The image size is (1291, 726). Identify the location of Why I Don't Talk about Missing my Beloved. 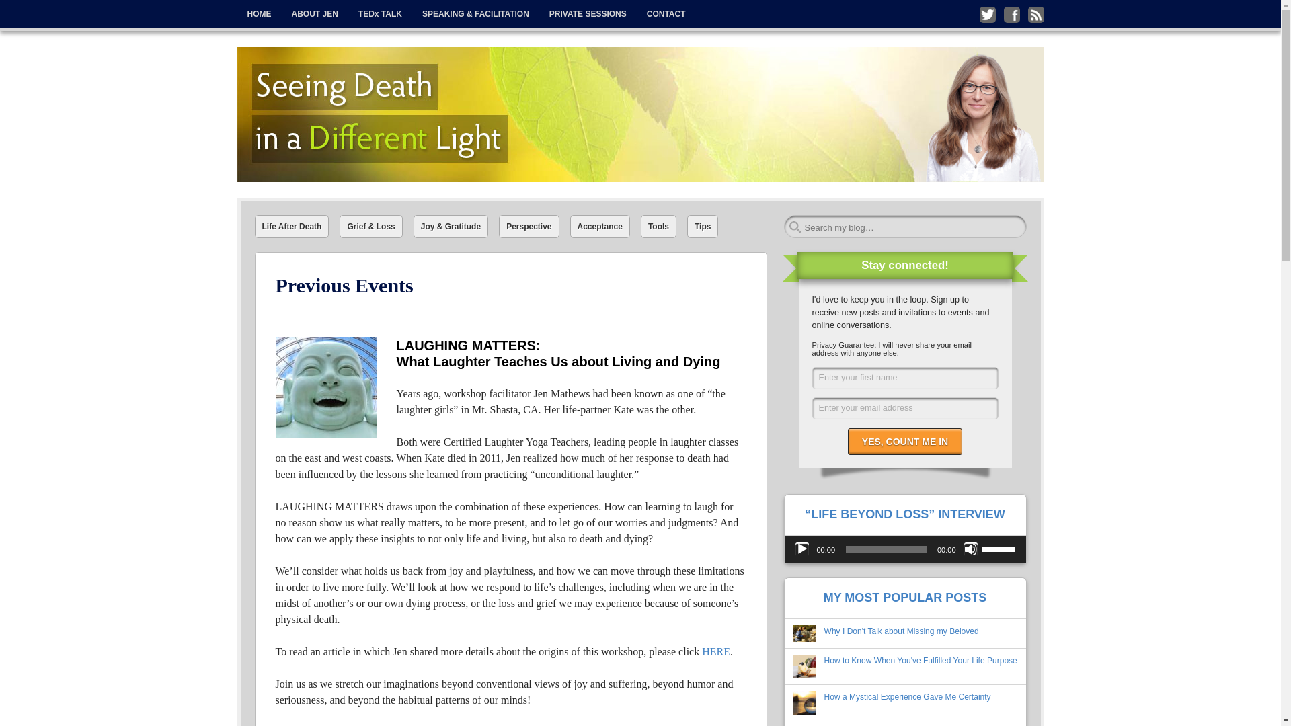
(901, 631).